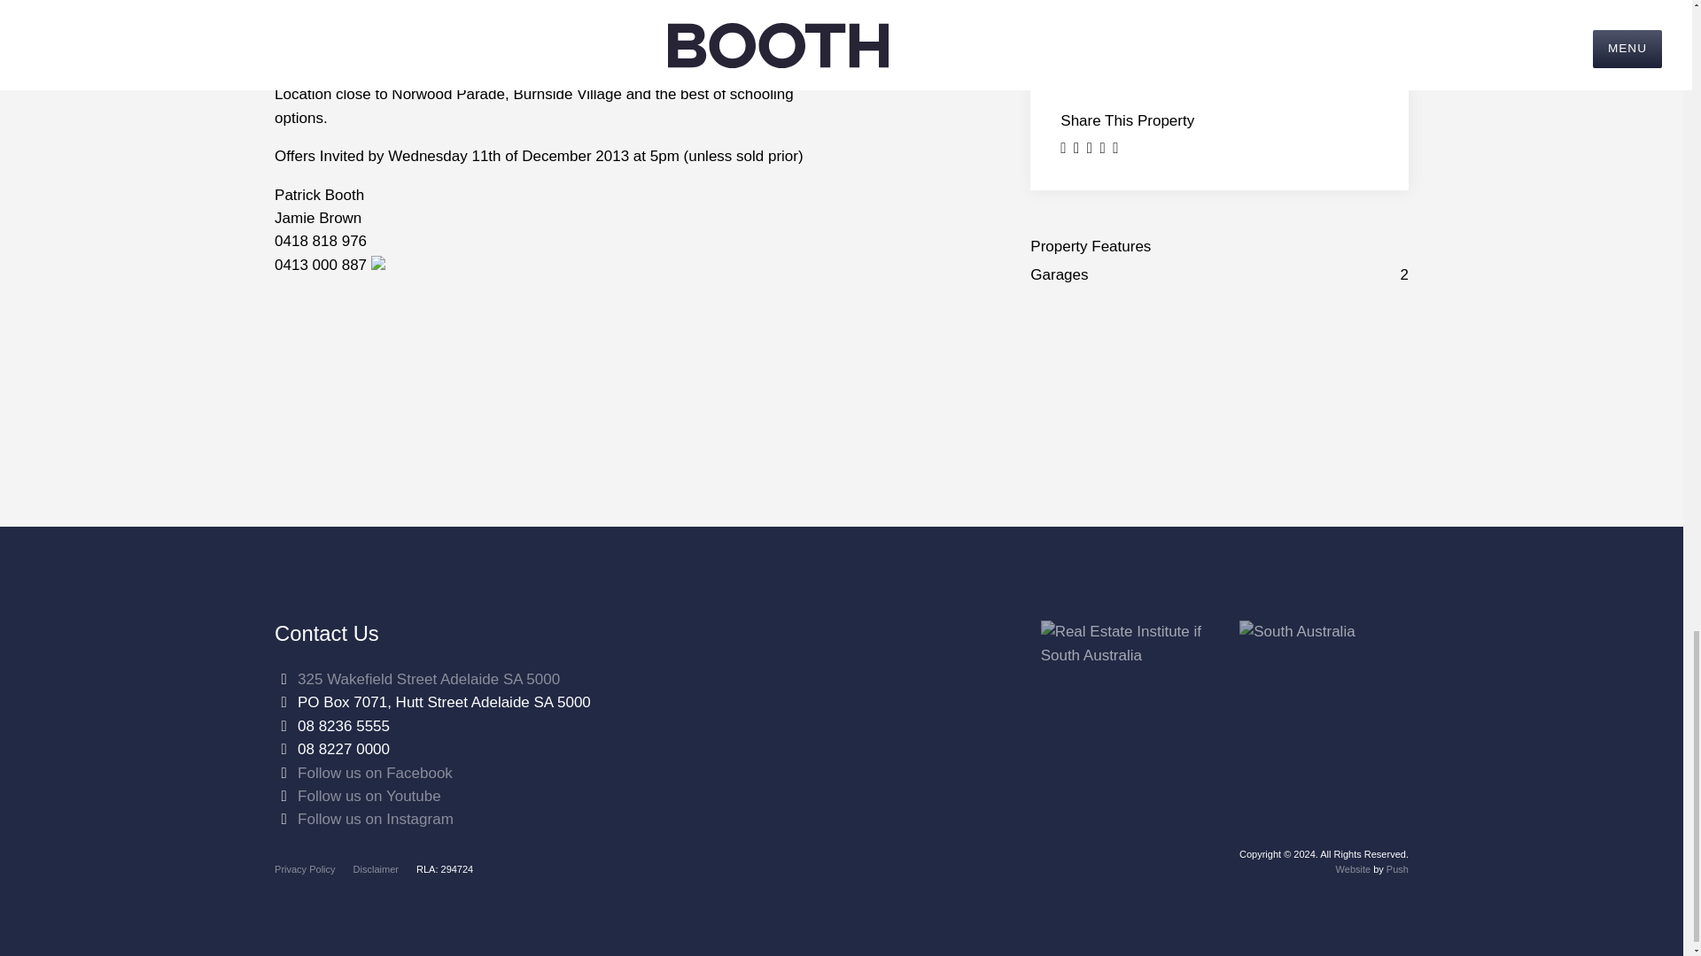  I want to click on Follow us on Youtube, so click(369, 796).